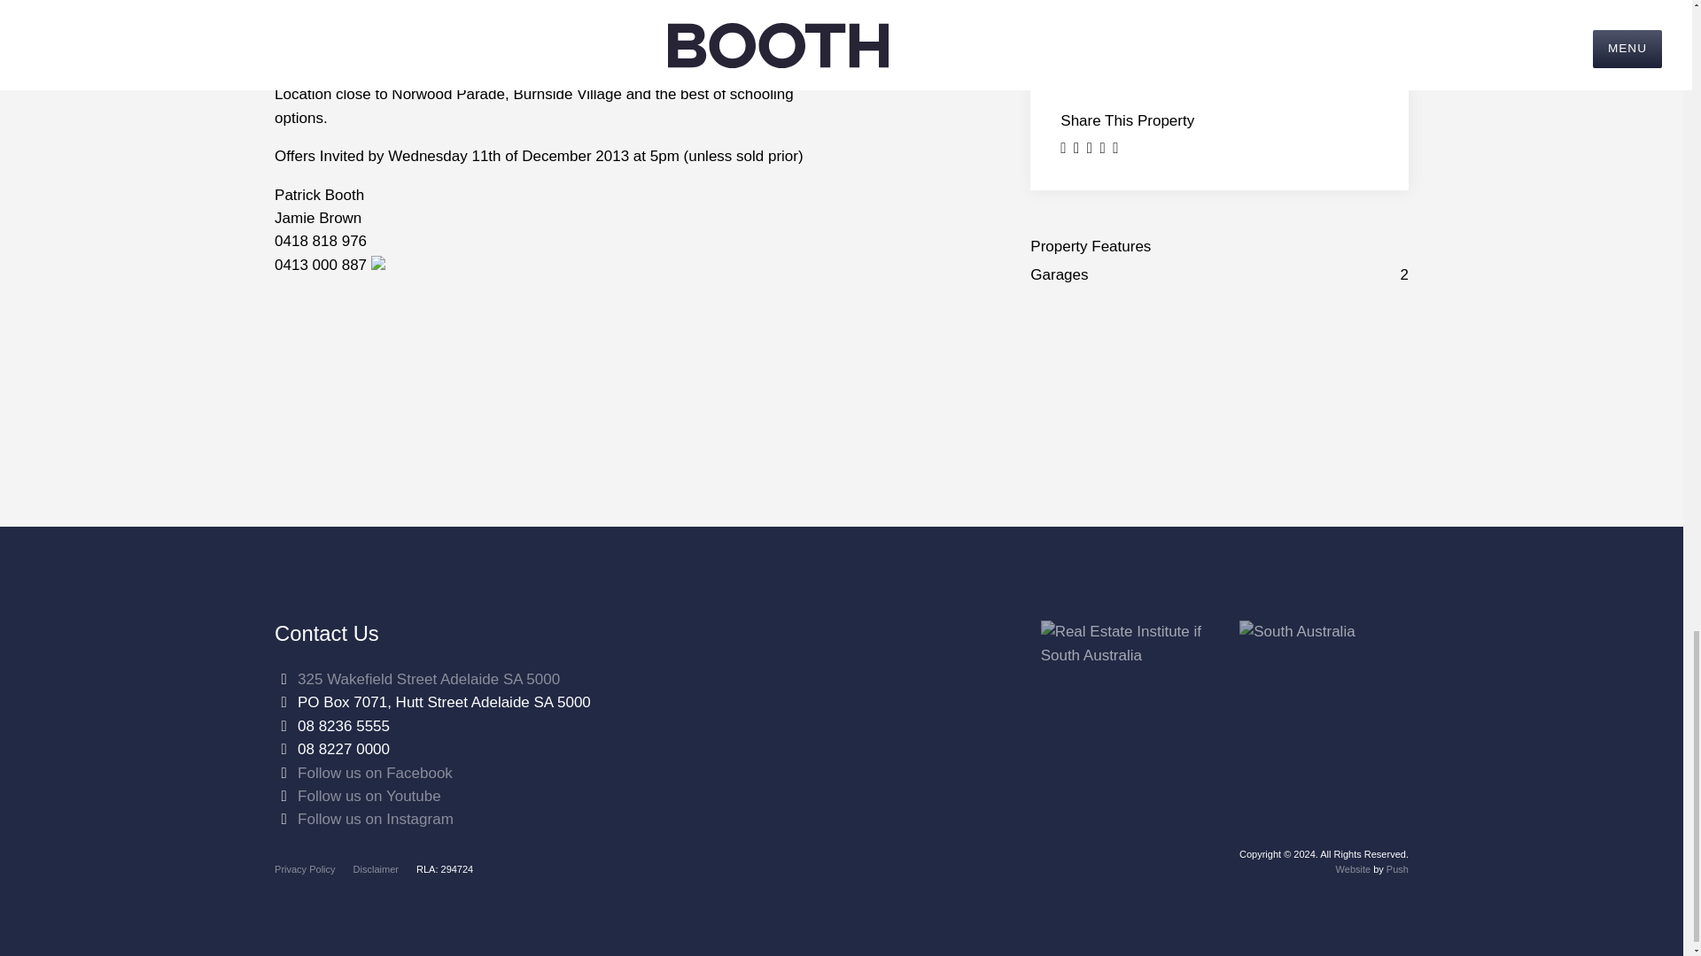  I want to click on Follow us on Youtube, so click(369, 796).